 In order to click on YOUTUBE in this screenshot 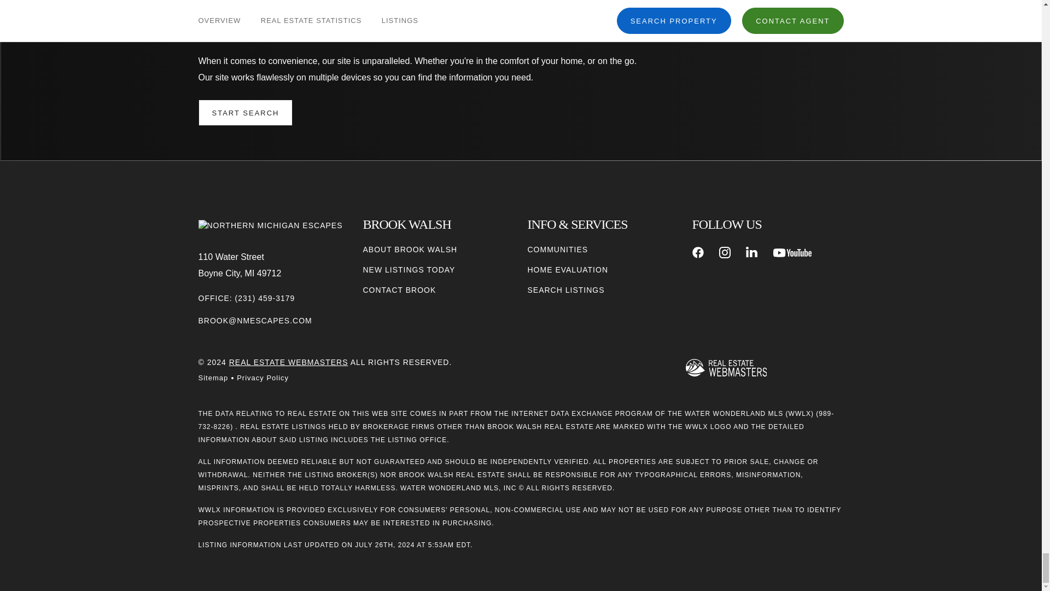, I will do `click(792, 253)`.